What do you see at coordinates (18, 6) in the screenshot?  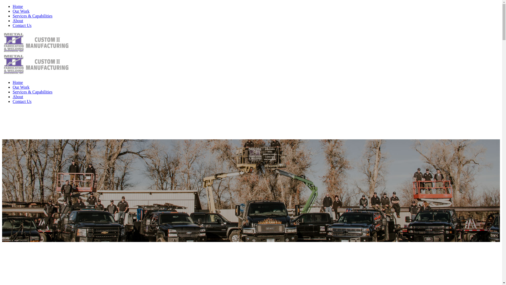 I see `Home` at bounding box center [18, 6].